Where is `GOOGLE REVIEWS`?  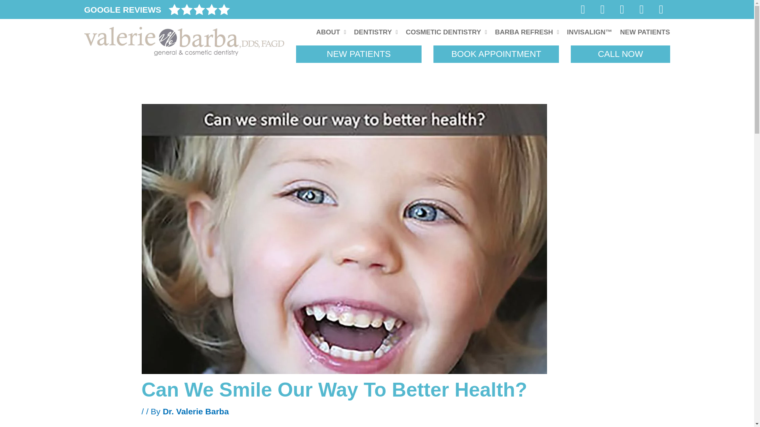
GOOGLE REVIEWS is located at coordinates (122, 9).